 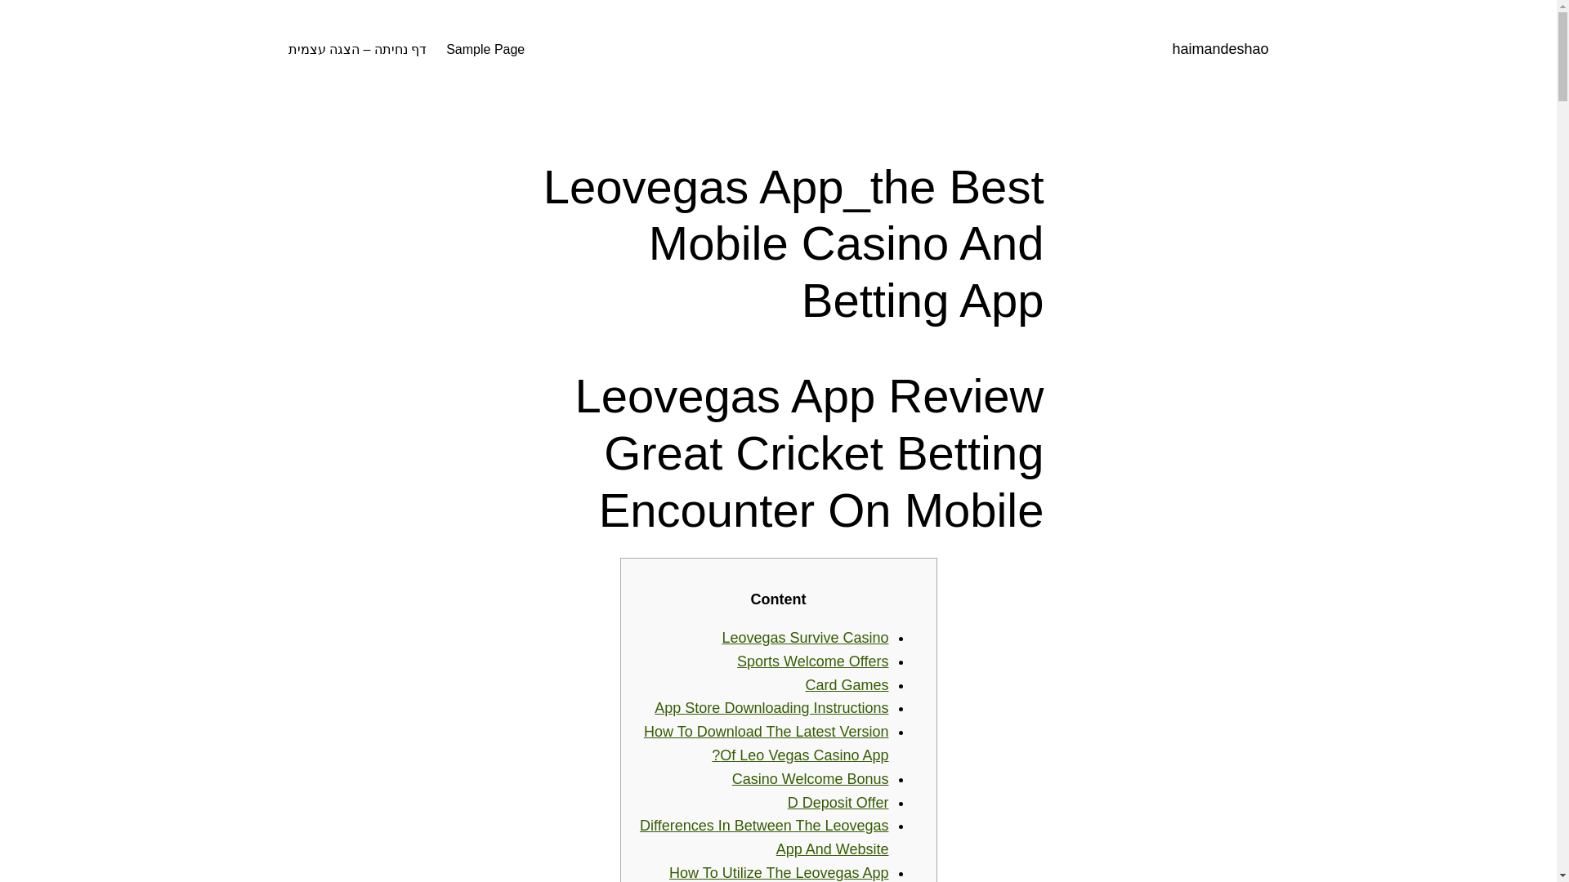 I want to click on D Deposit Offer, so click(x=838, y=802).